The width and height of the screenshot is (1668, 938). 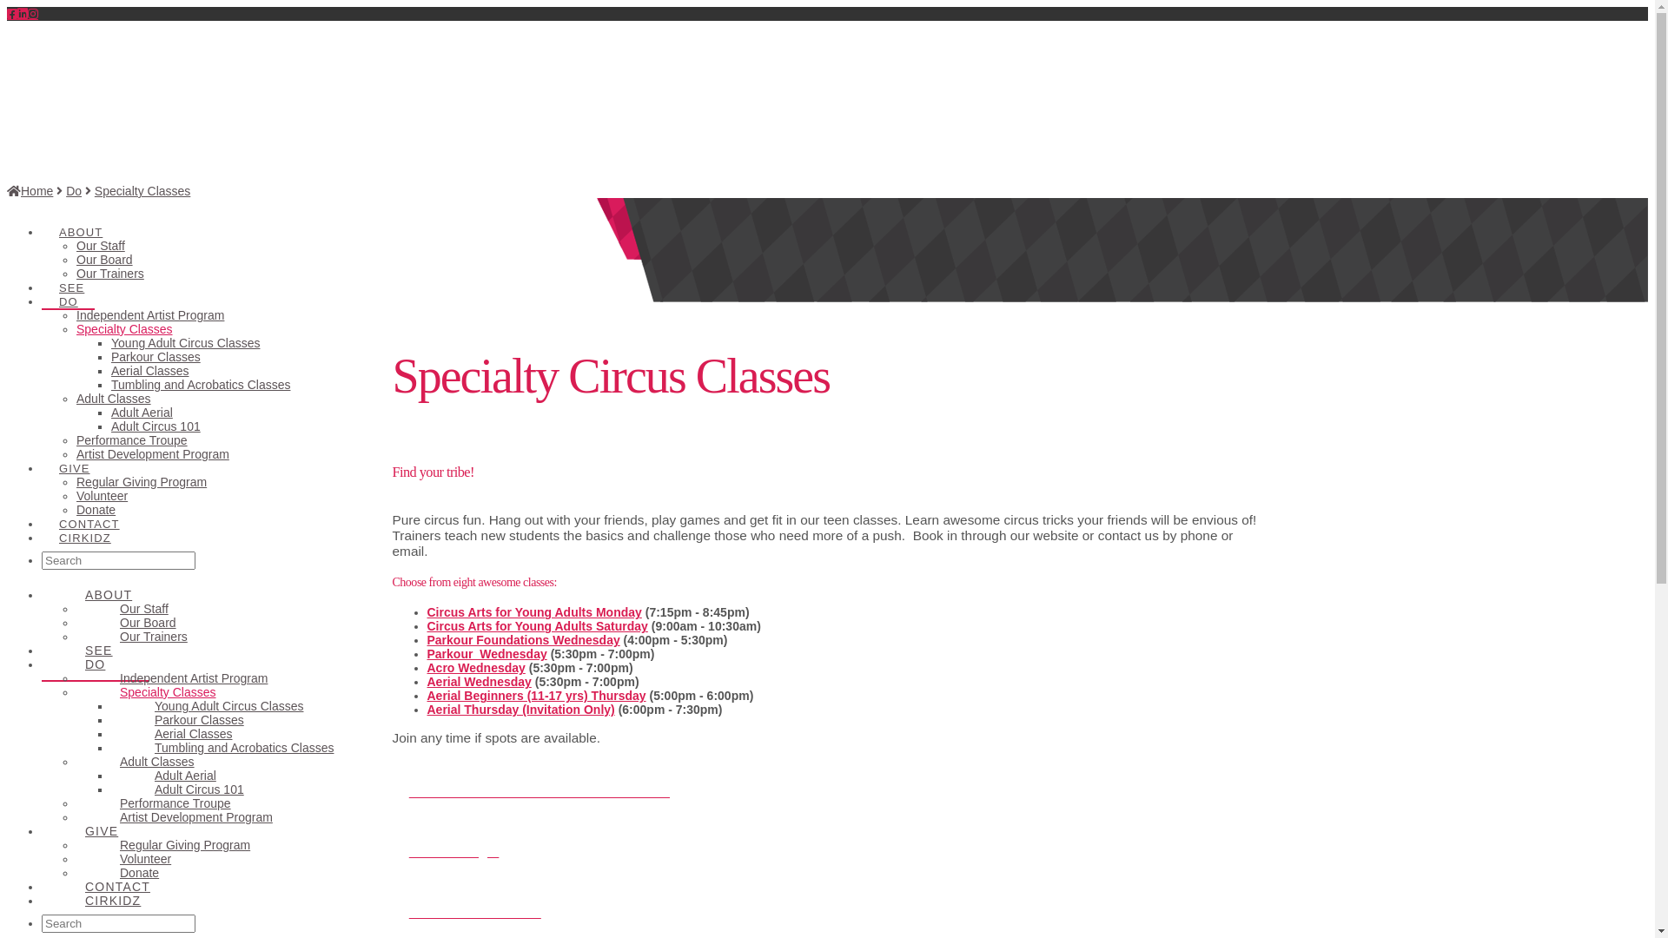 What do you see at coordinates (486, 654) in the screenshot?
I see `Parkour  Wednesday` at bounding box center [486, 654].